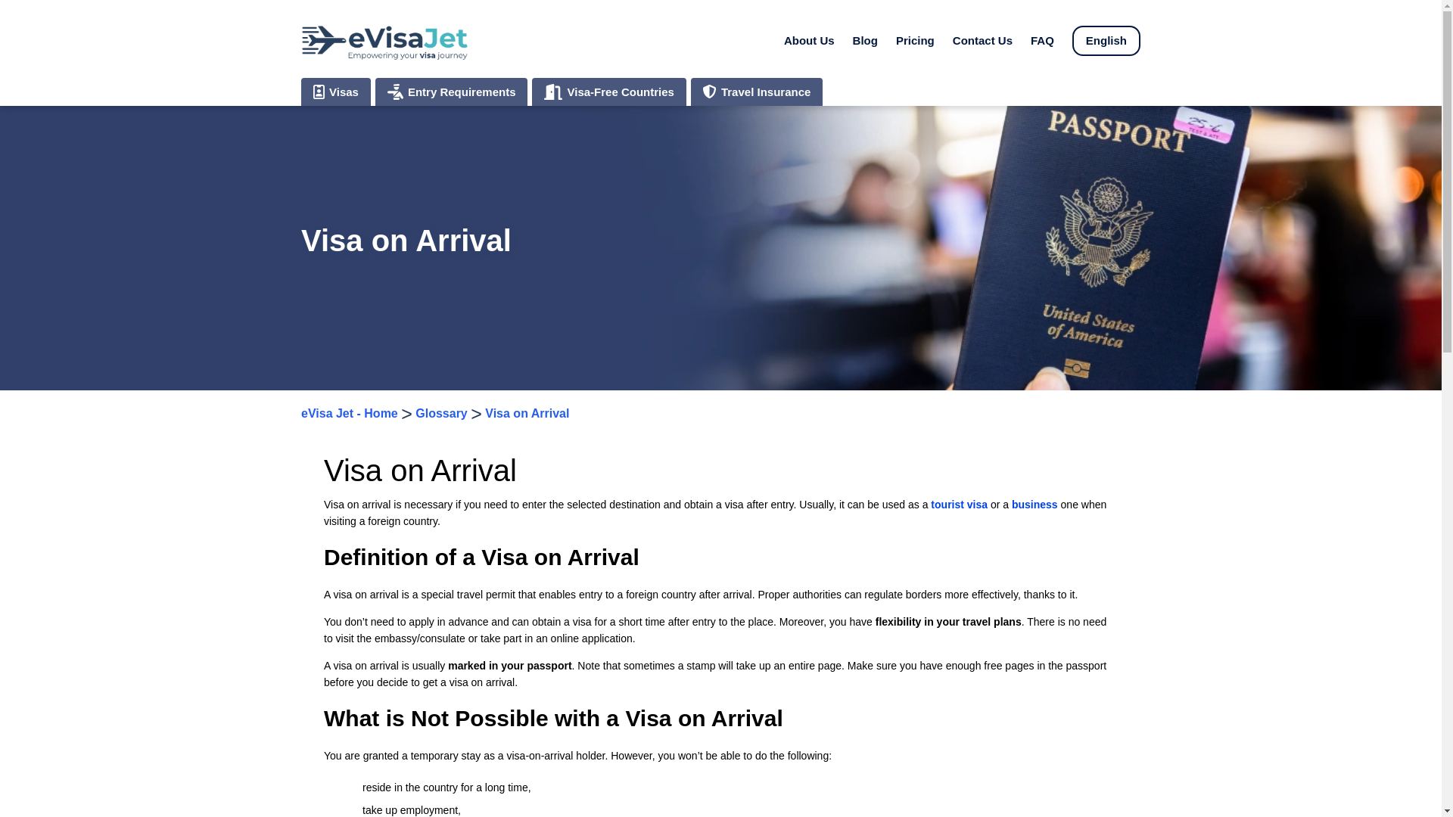 This screenshot has height=817, width=1453. I want to click on About Us, so click(809, 40).